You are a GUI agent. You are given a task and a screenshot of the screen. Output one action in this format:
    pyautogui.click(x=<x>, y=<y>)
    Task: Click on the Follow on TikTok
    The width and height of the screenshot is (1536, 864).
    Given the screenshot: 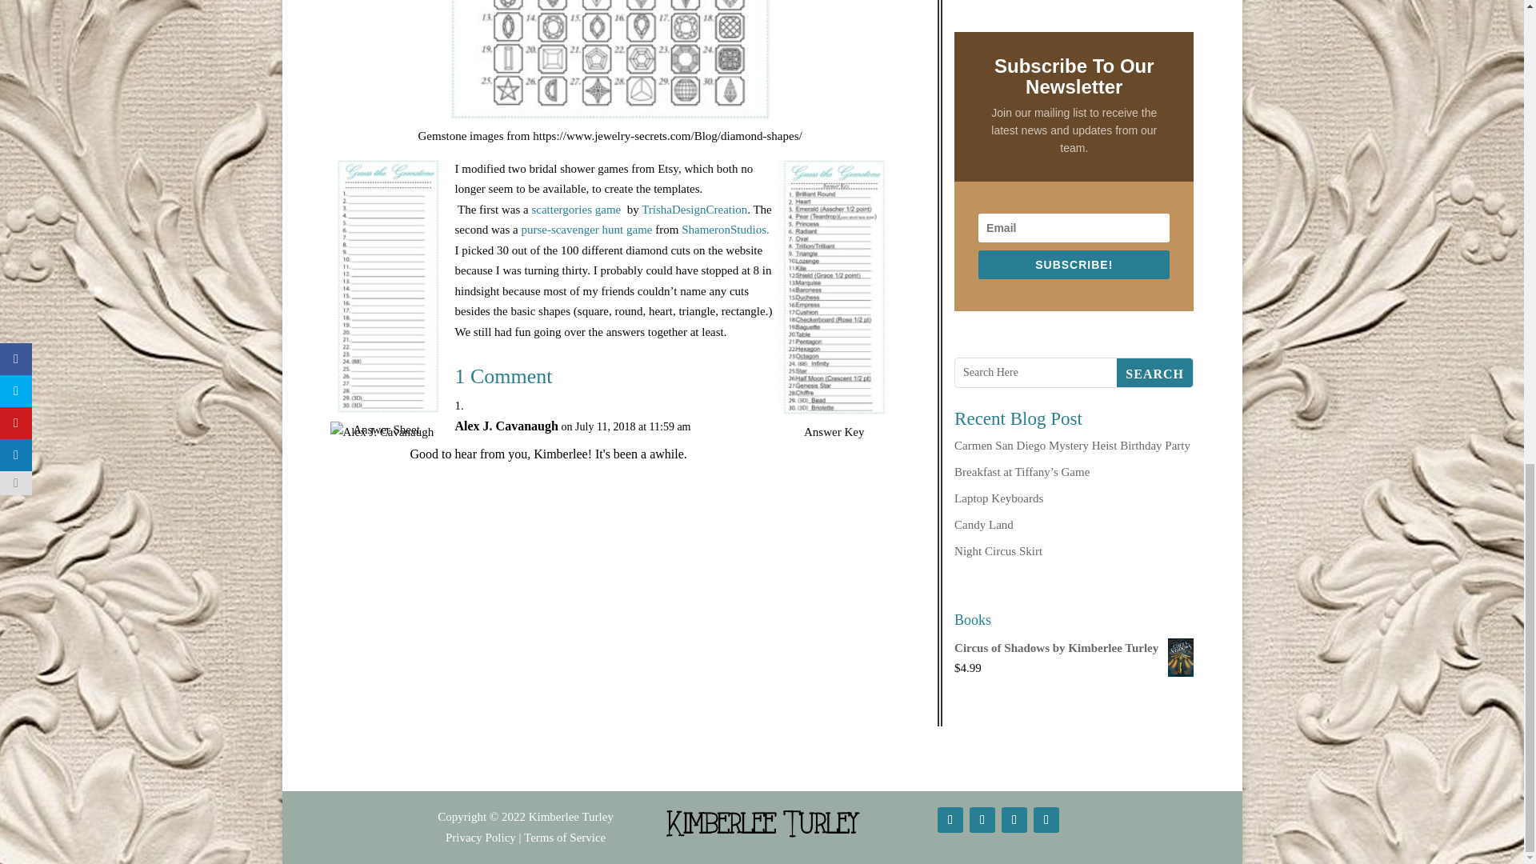 What is the action you would take?
    pyautogui.click(x=1014, y=819)
    